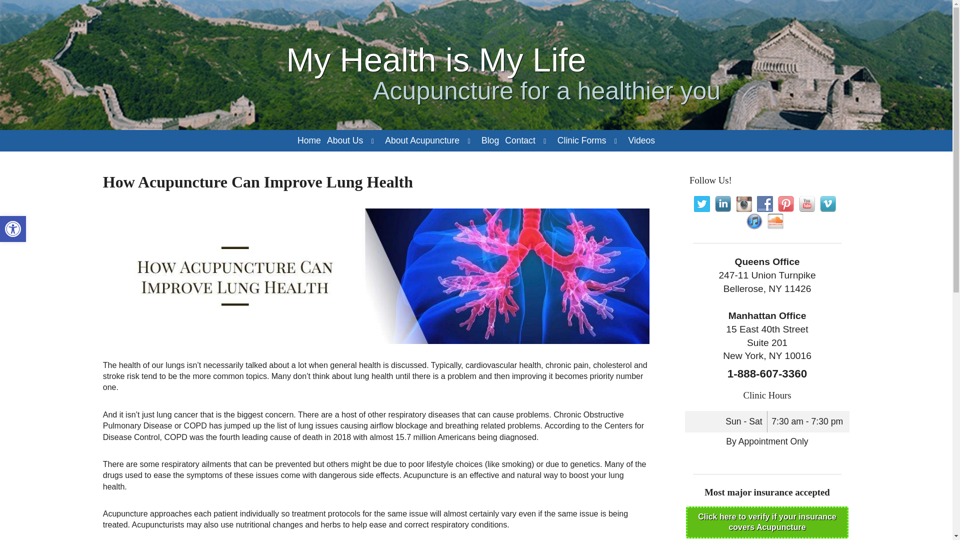 The width and height of the screenshot is (960, 540). I want to click on Follow Us on Soundcloud, so click(775, 221).